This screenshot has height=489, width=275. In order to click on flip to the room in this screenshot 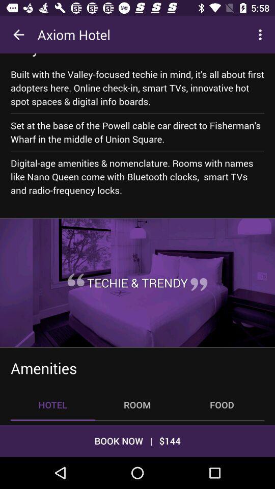, I will do `click(137, 404)`.